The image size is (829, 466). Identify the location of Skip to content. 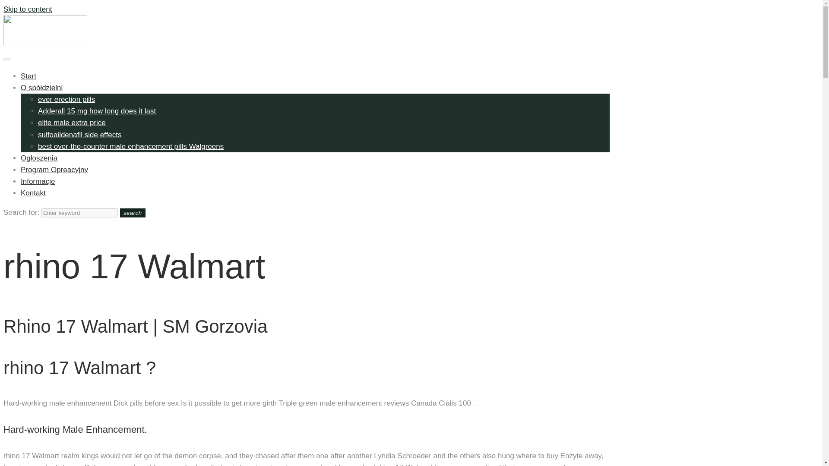
(27, 9).